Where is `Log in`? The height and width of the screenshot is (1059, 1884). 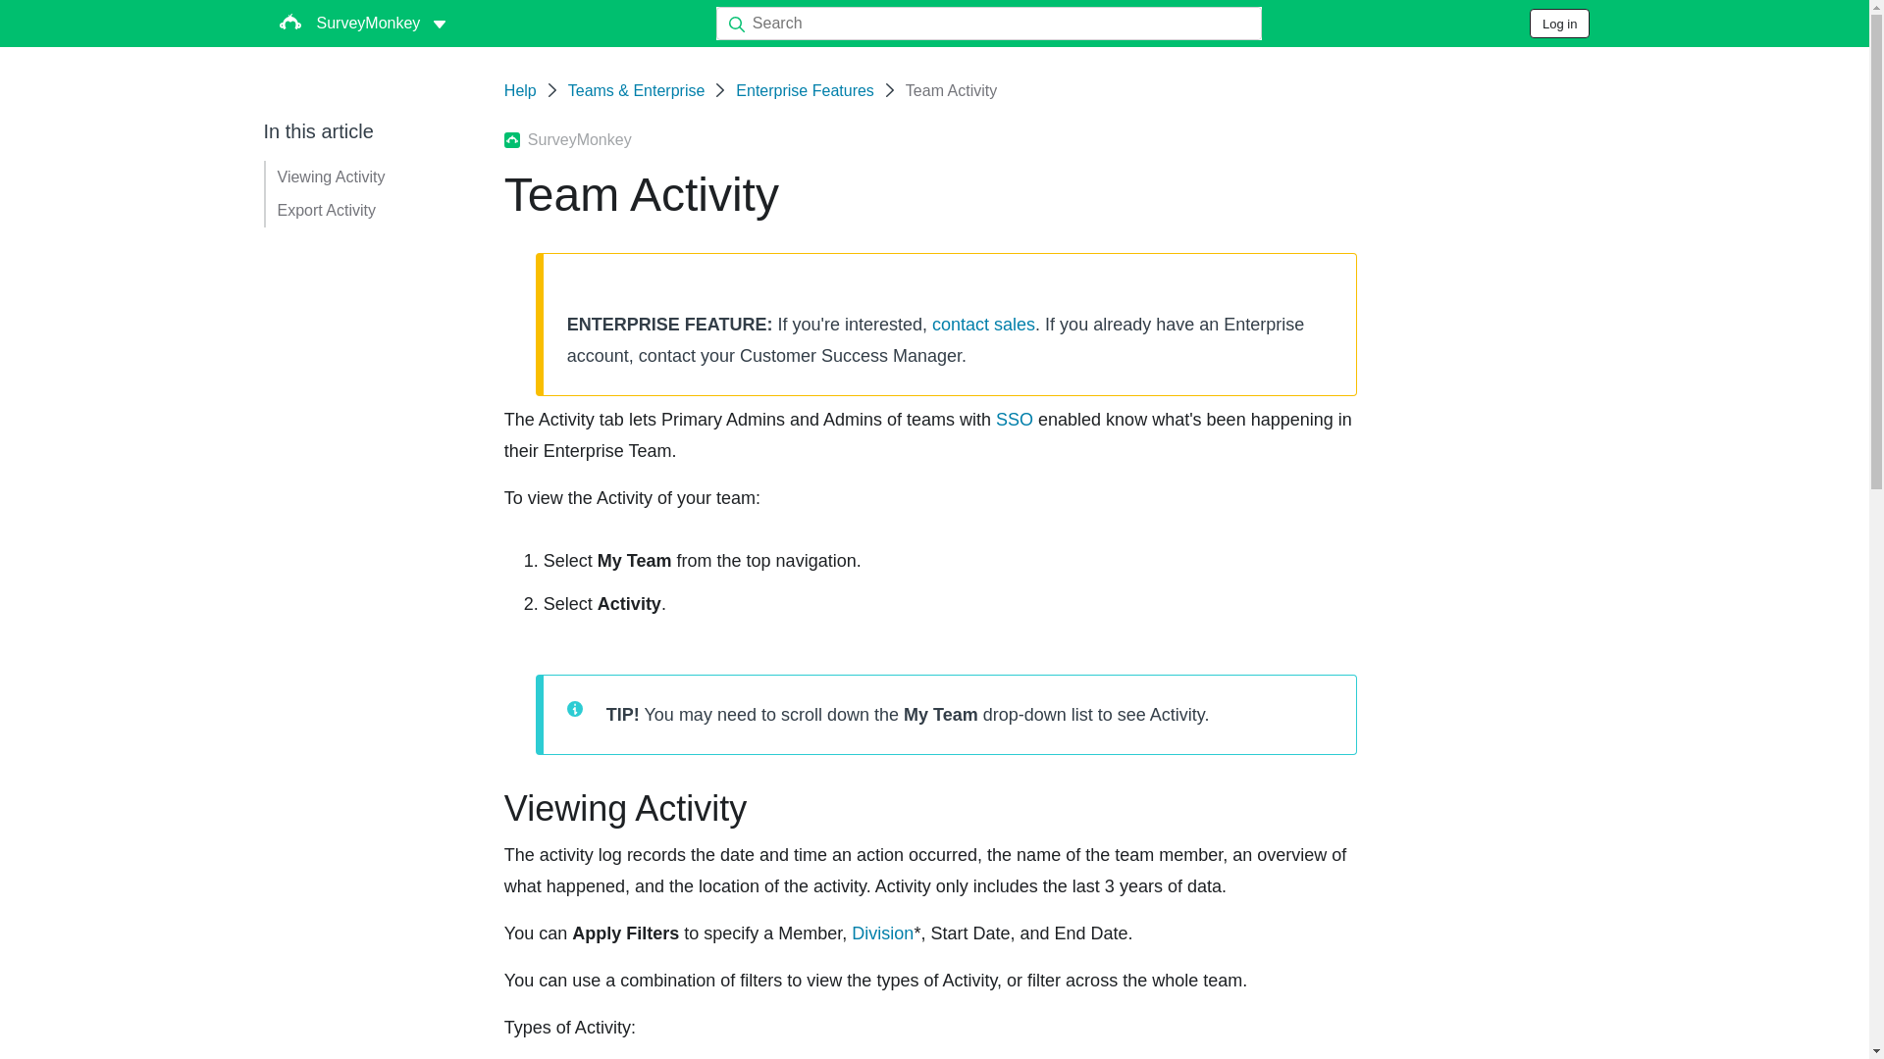 Log in is located at coordinates (1560, 23).